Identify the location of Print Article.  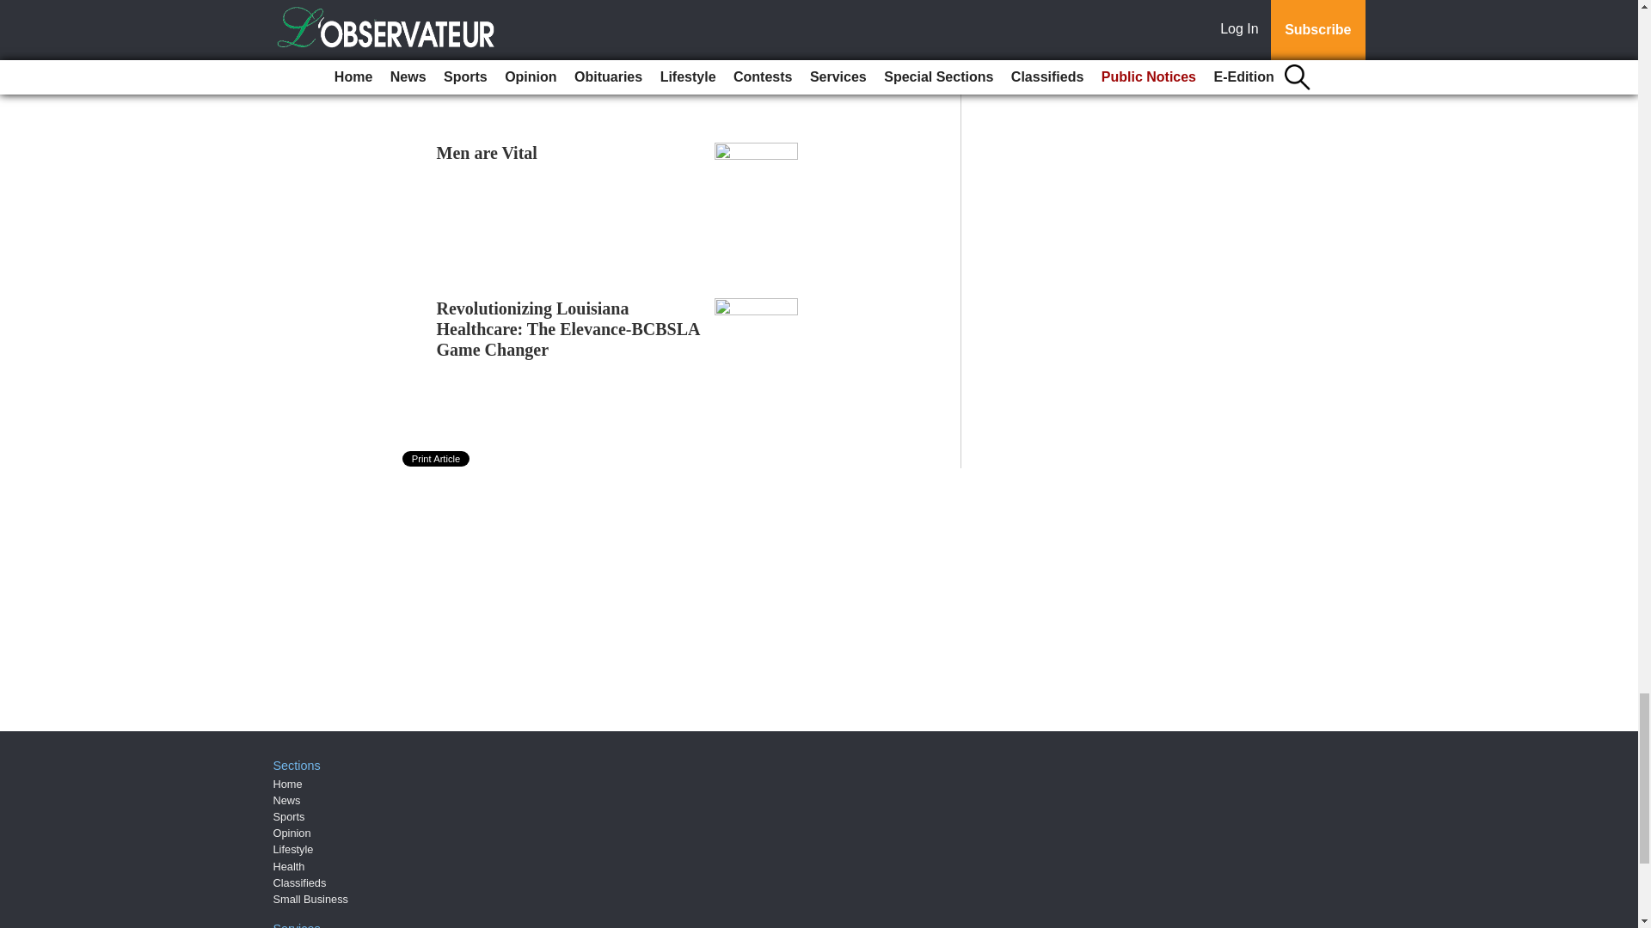
(437, 459).